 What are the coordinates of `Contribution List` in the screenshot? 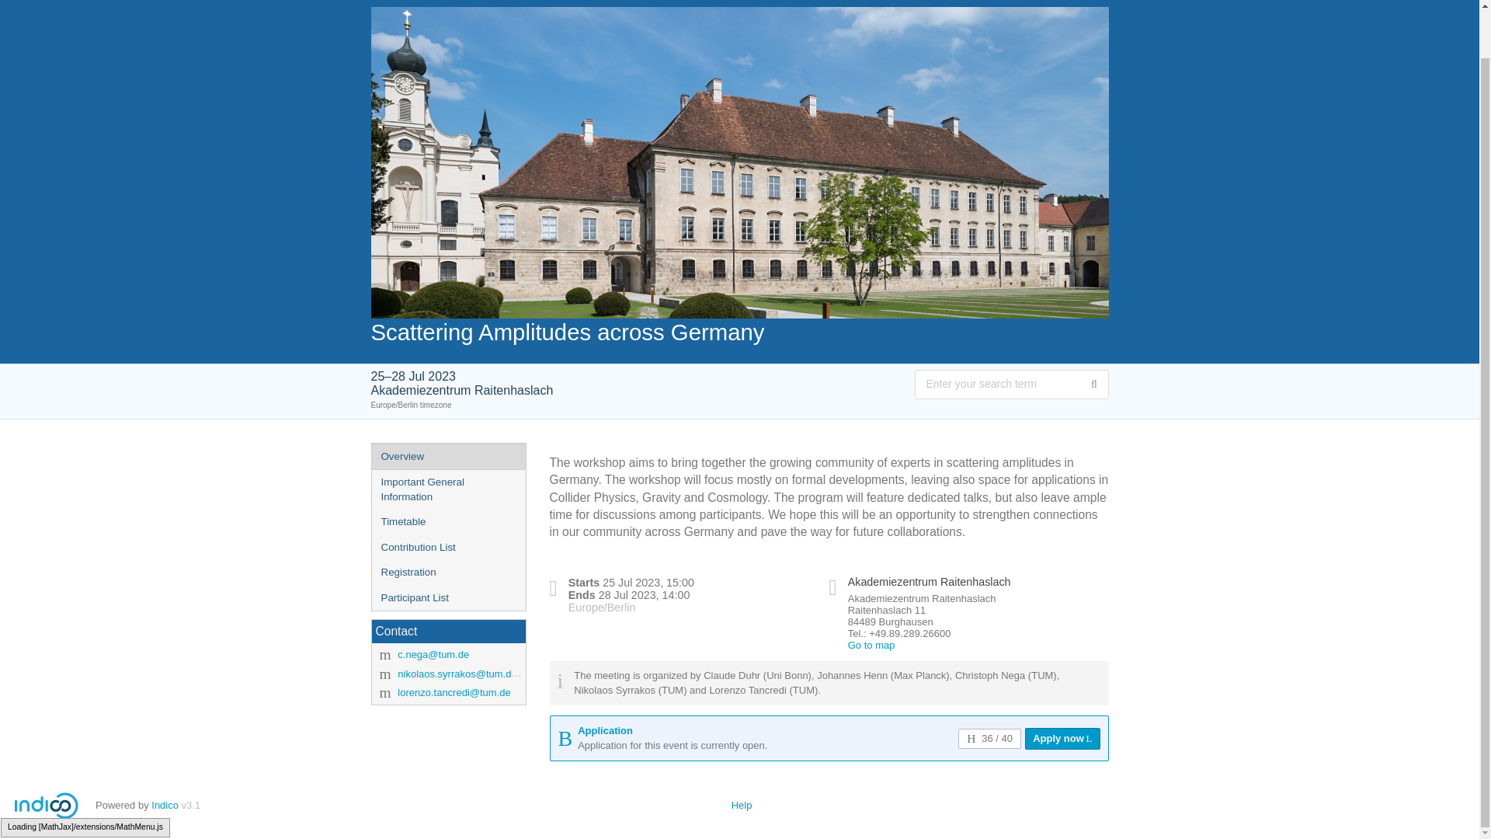 It's located at (447, 548).